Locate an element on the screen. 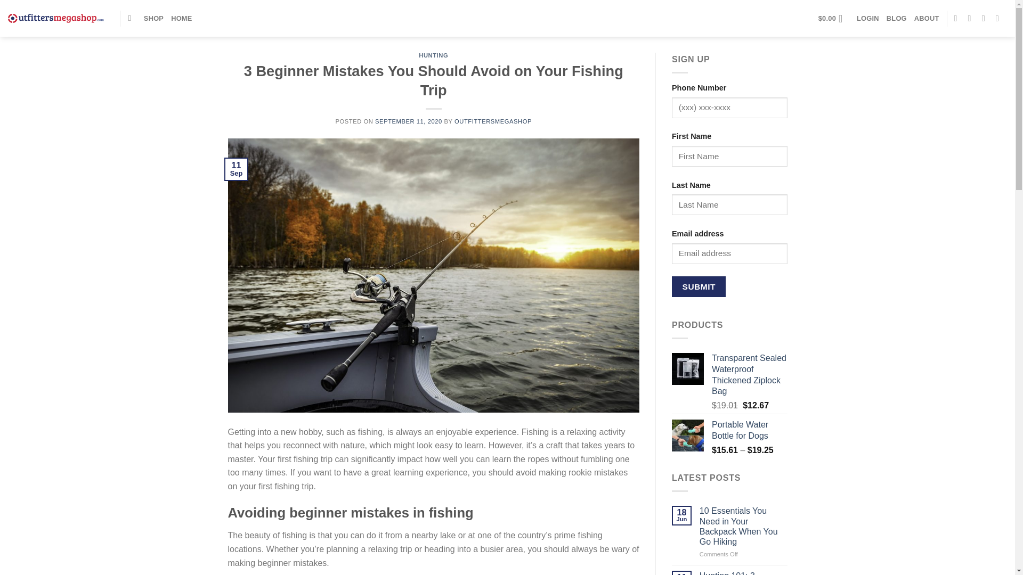 The width and height of the screenshot is (1023, 575). Follow on LinkedIn is located at coordinates (1000, 18).